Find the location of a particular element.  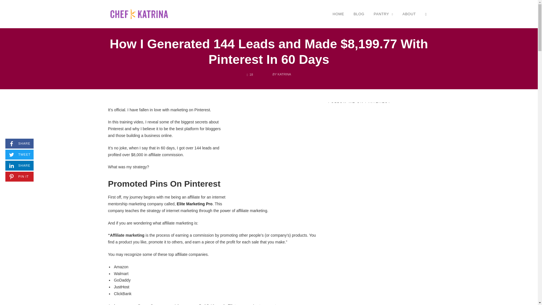

Chef Katrina is located at coordinates (19, 165).